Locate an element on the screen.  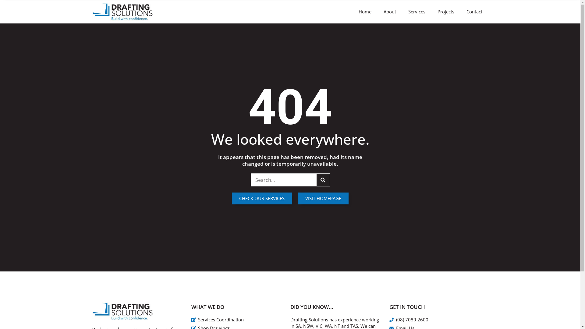
About is located at coordinates (389, 12).